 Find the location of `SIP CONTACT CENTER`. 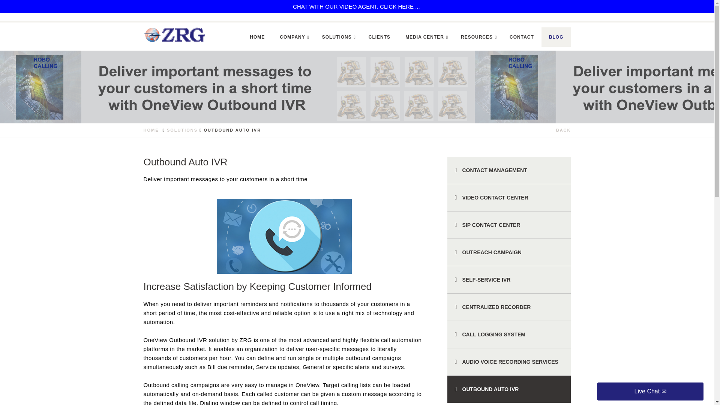

SIP CONTACT CENTER is located at coordinates (509, 225).